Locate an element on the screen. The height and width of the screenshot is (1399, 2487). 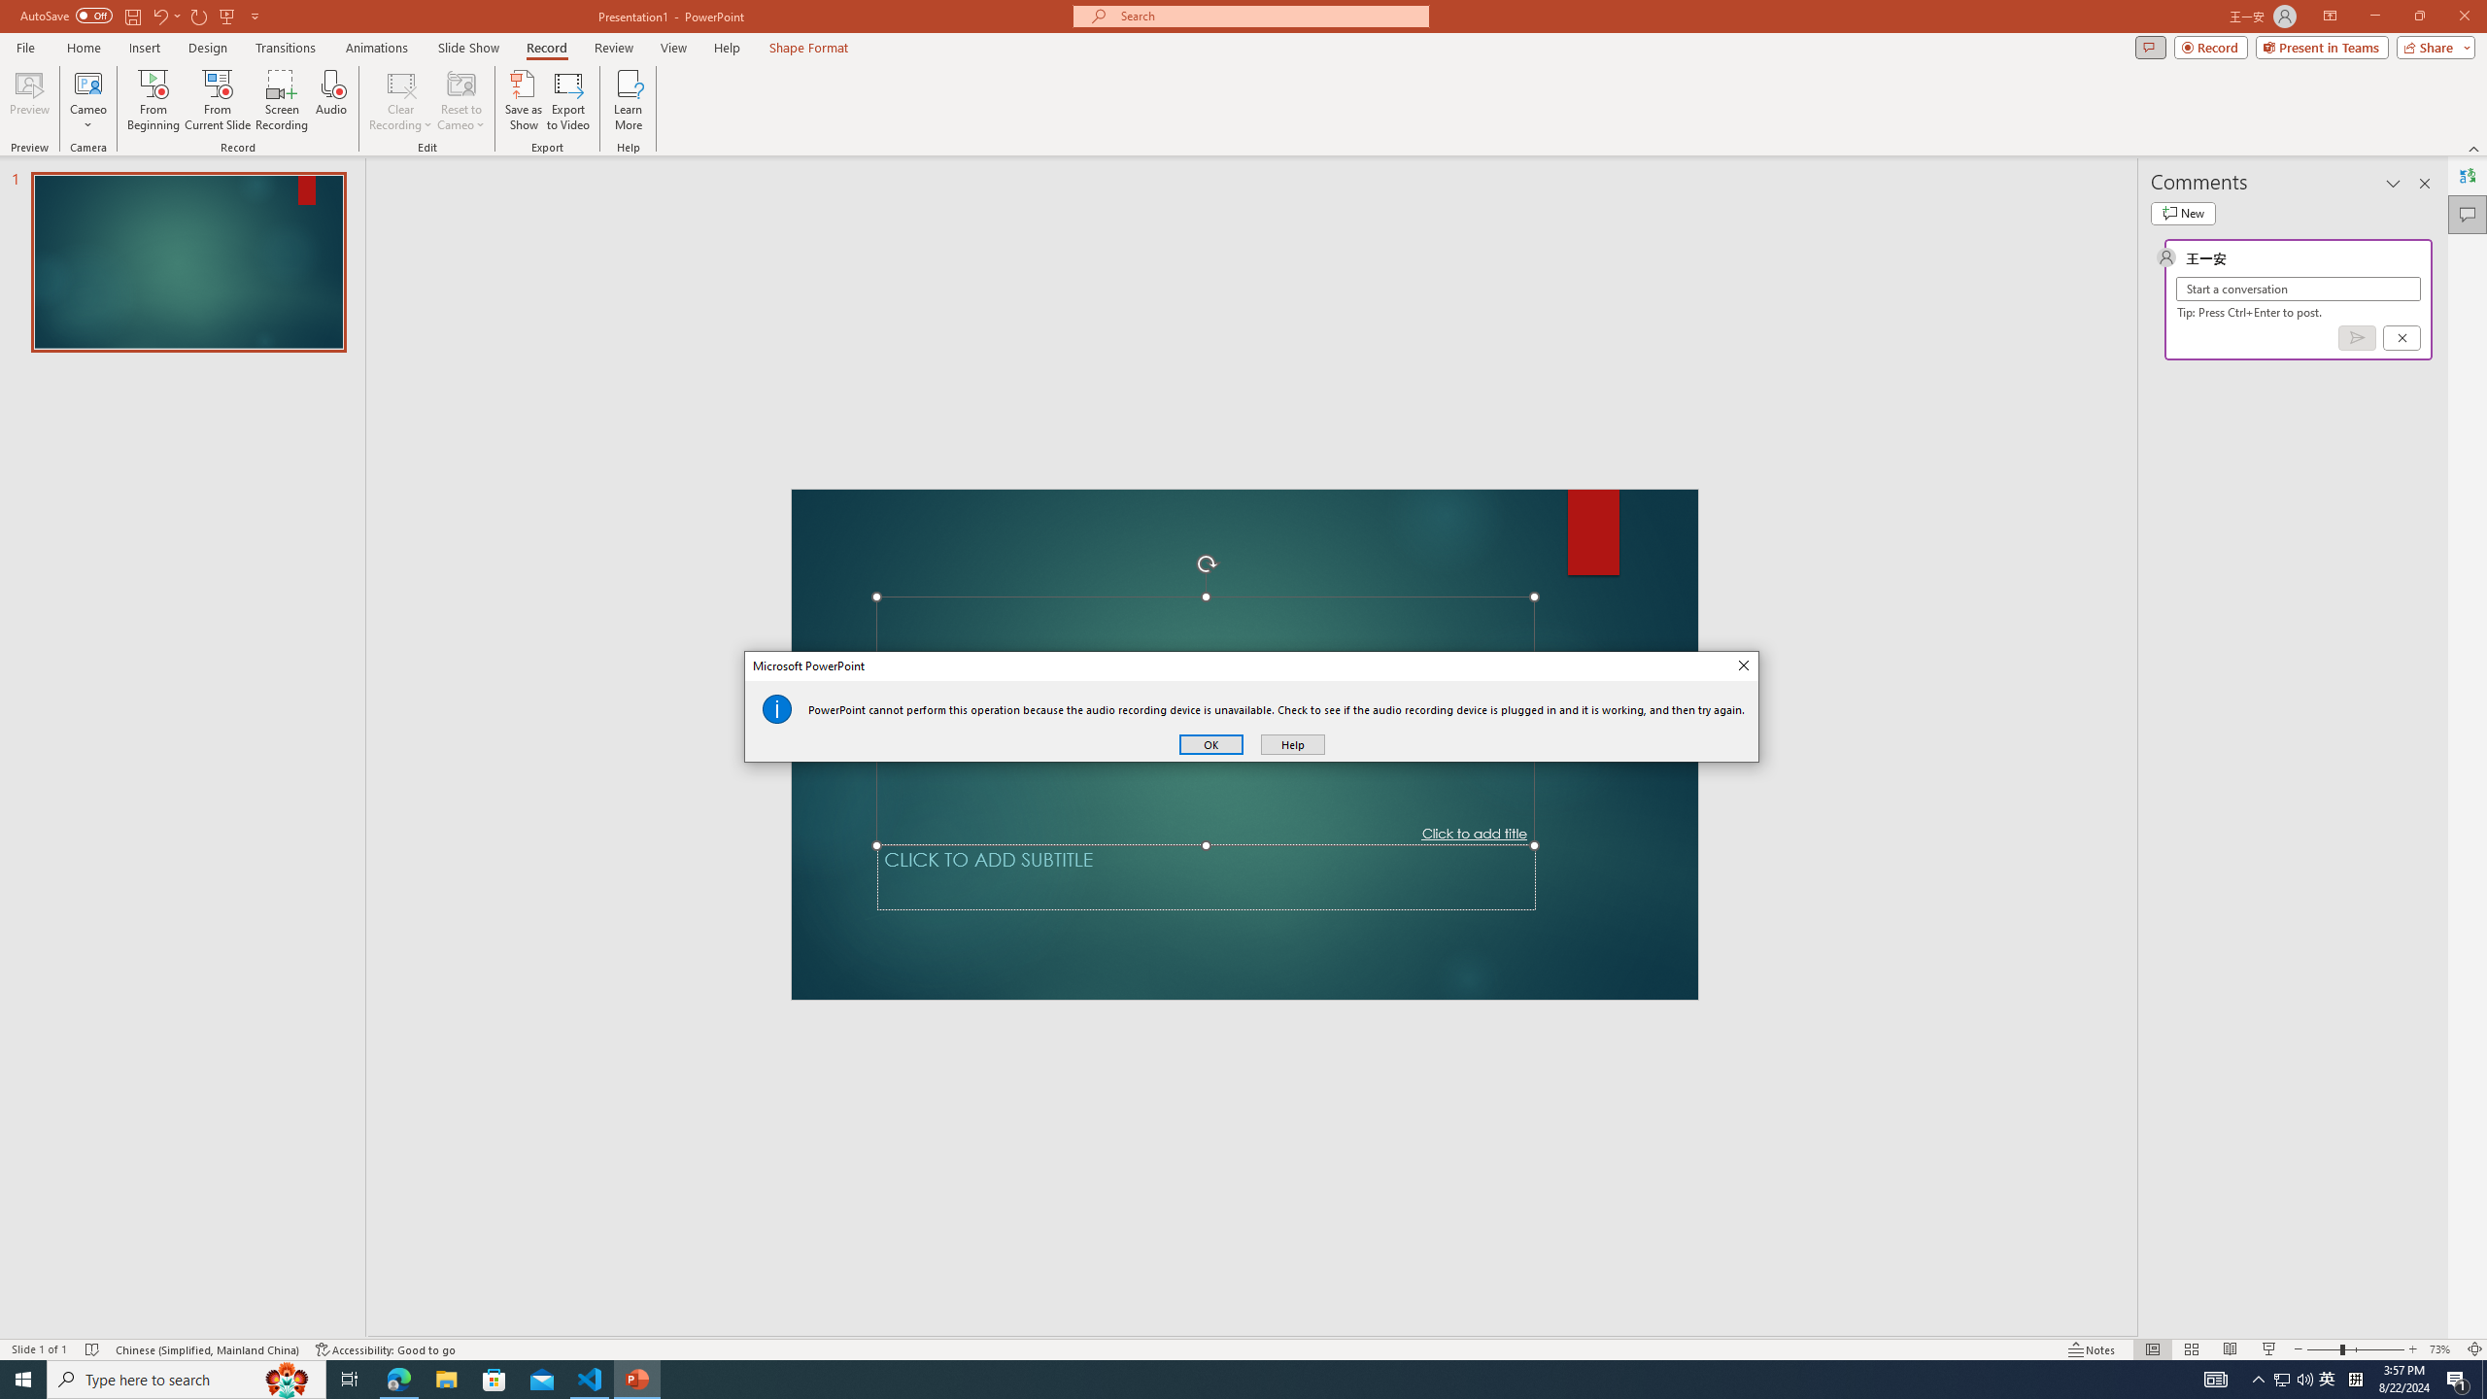
Ribbon Display Options is located at coordinates (2330, 17).